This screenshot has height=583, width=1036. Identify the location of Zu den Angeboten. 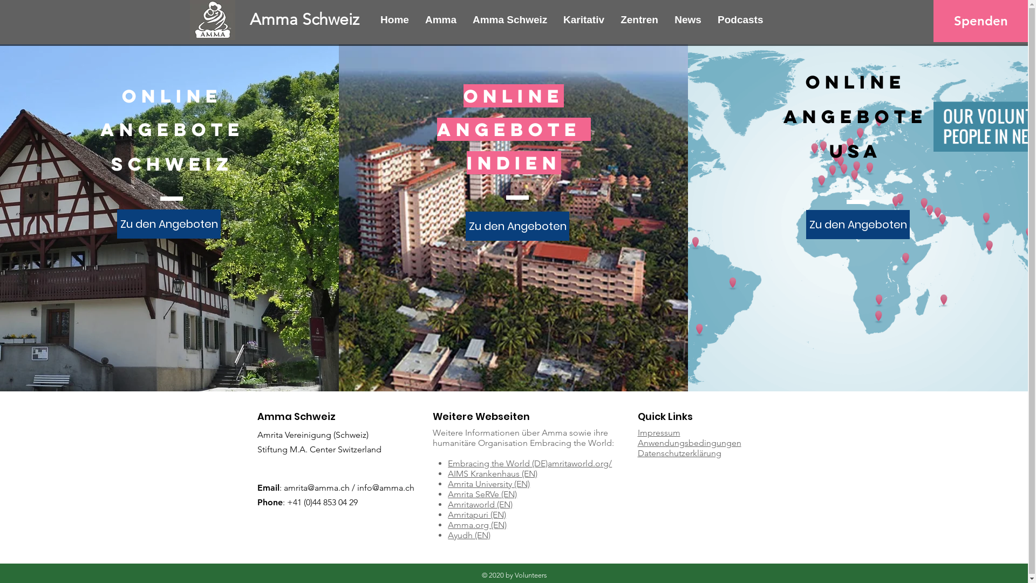
(517, 226).